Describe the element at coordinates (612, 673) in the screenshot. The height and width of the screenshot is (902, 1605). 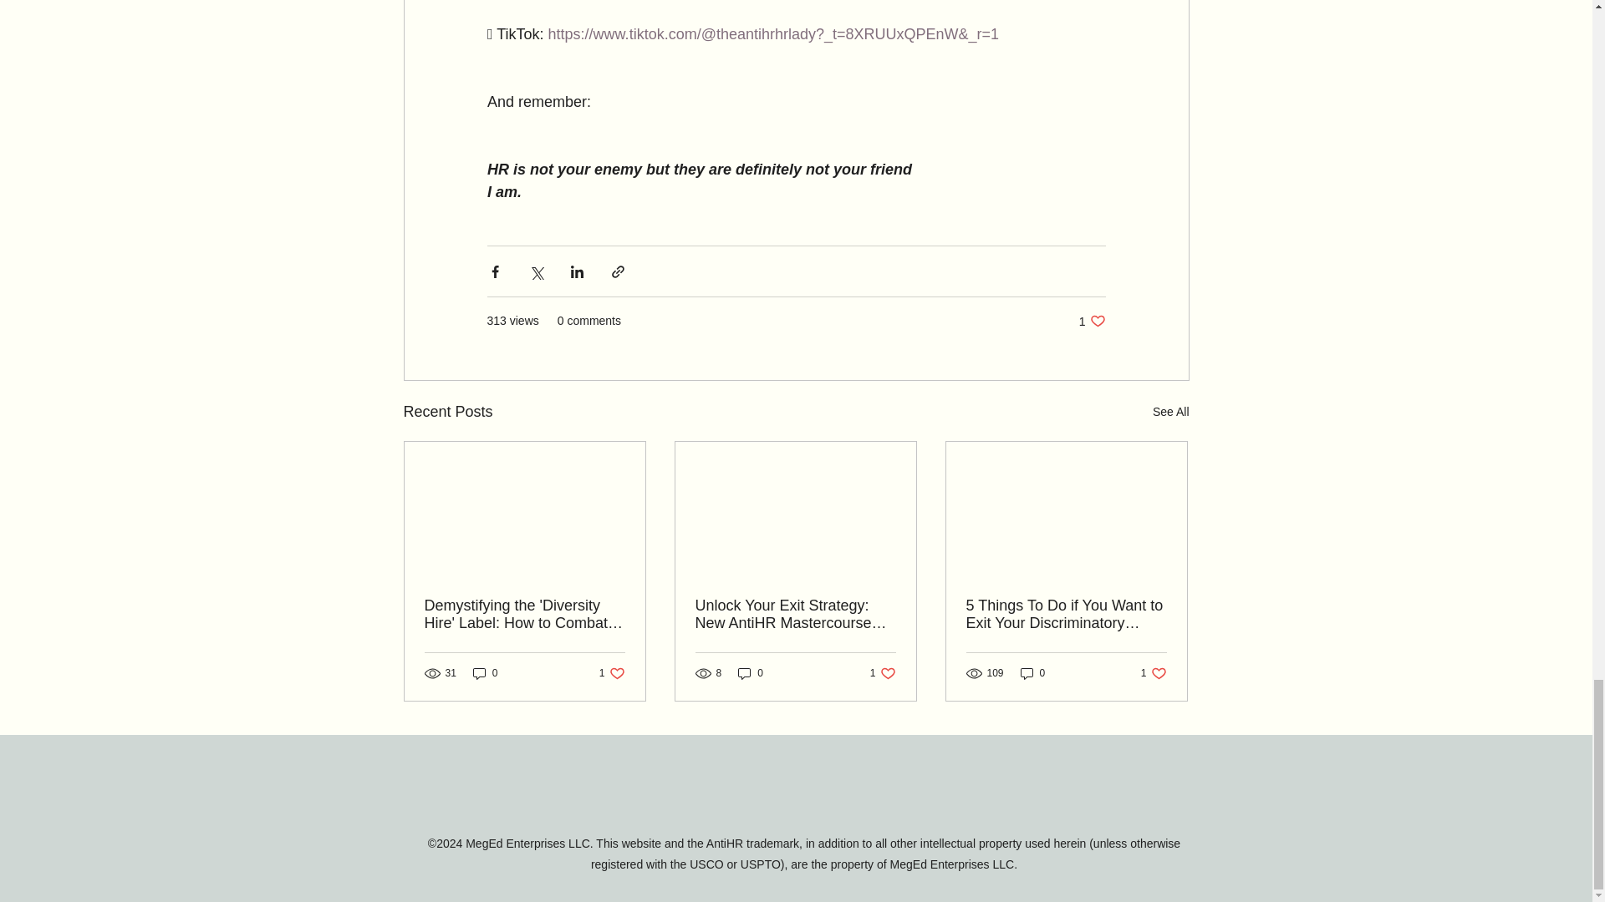
I see `0` at that location.